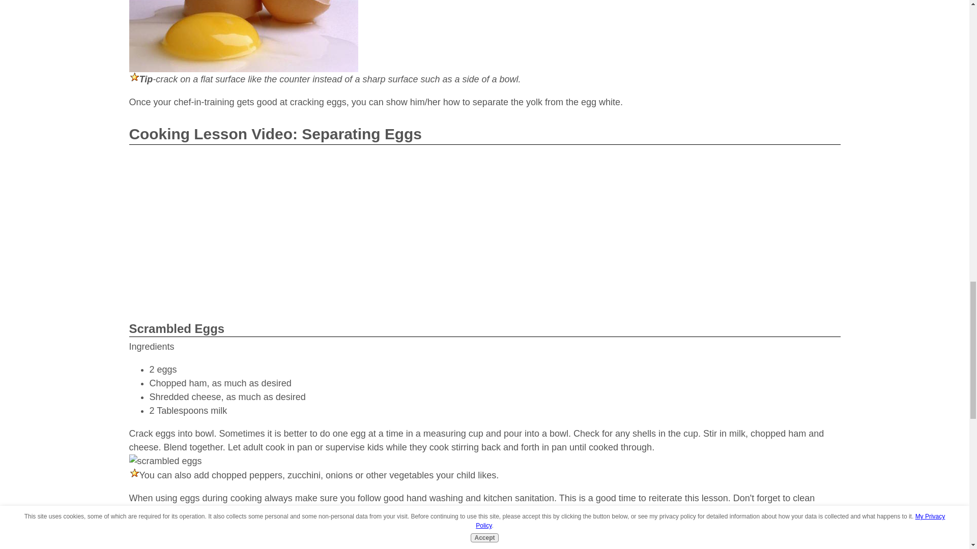  I want to click on different ways to cook eggs., so click(244, 539).